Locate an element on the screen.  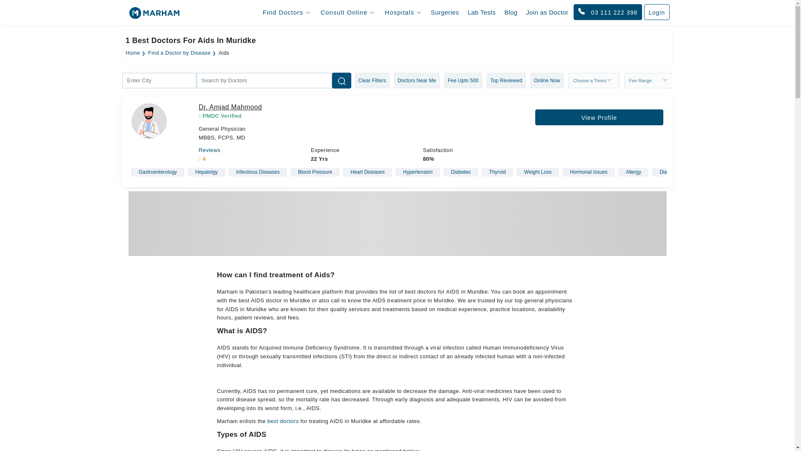
Blog is located at coordinates (511, 13).